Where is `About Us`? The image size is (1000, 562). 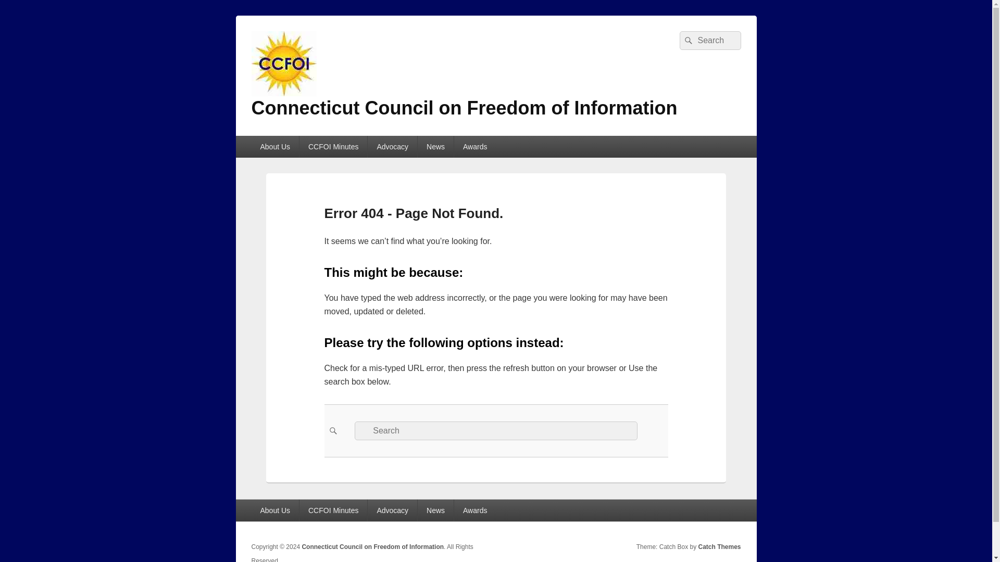
About Us is located at coordinates (275, 147).